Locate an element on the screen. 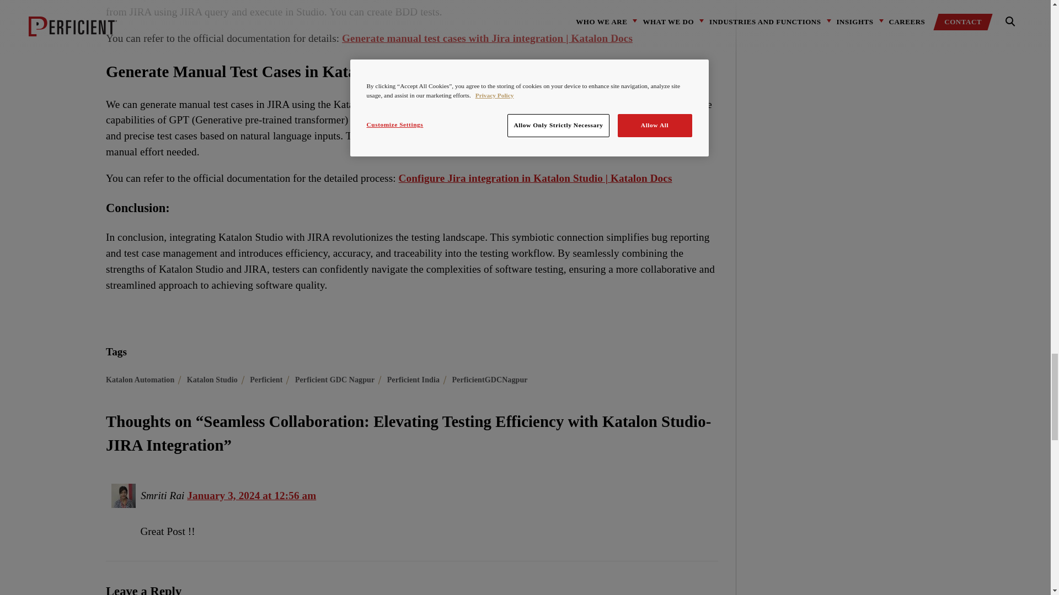  PerficientGDCNagpur is located at coordinates (490, 380).